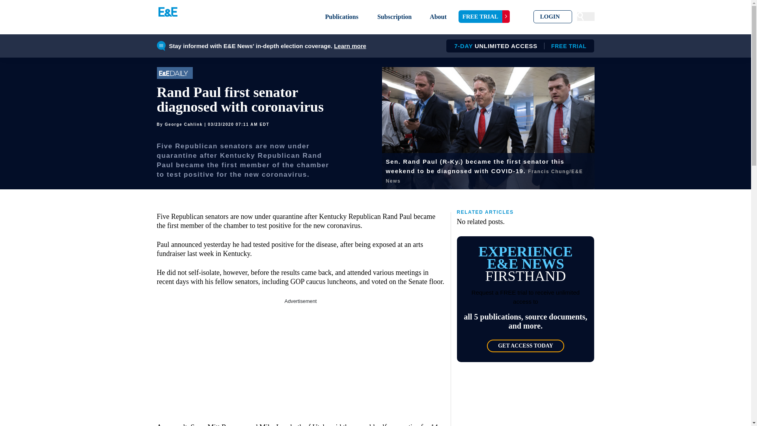 The image size is (757, 426). Describe the element at coordinates (438, 17) in the screenshot. I see `Skip to primary navigation` at that location.